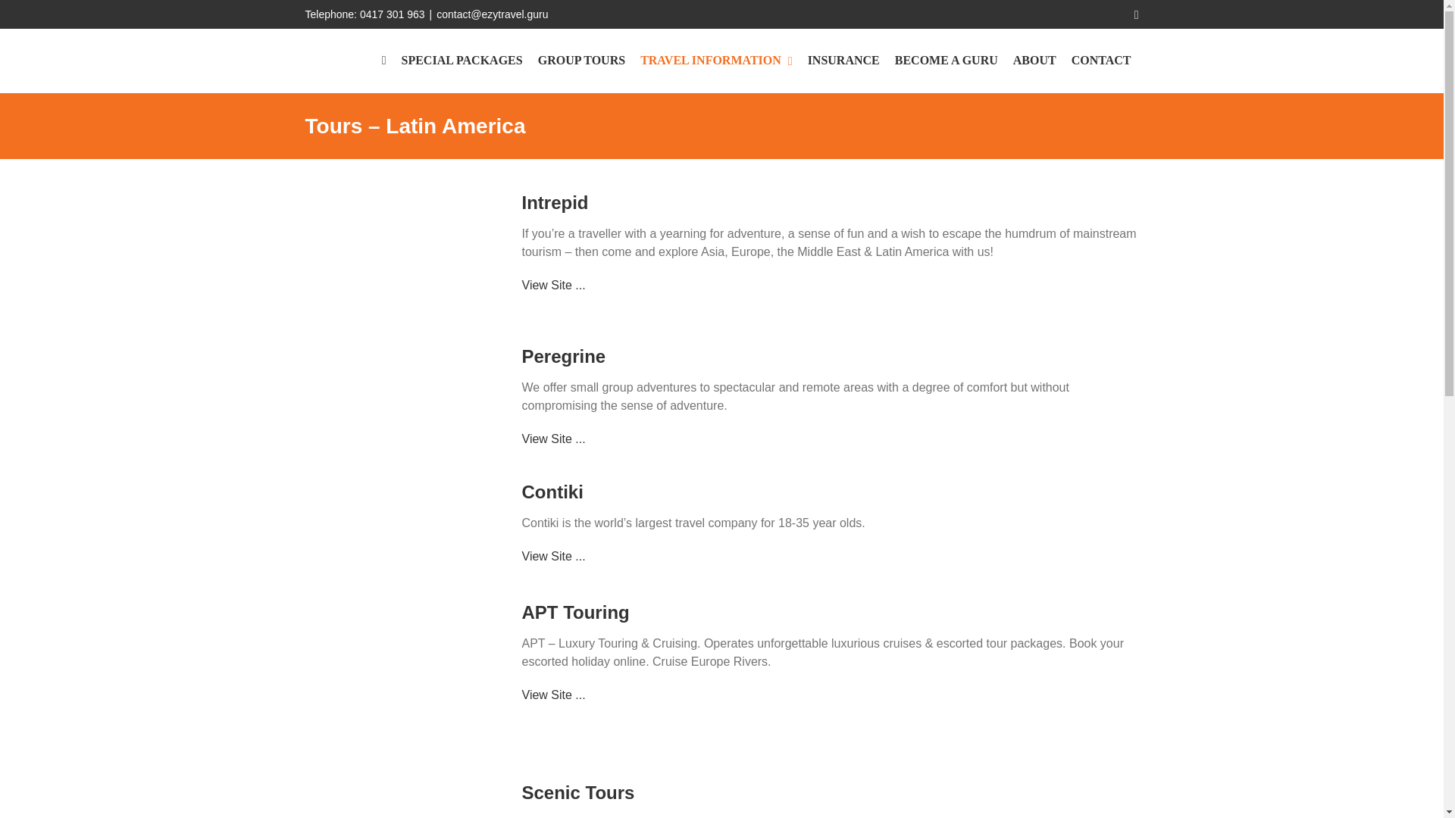 Image resolution: width=1455 pixels, height=818 pixels. I want to click on INSURANCE, so click(844, 61).